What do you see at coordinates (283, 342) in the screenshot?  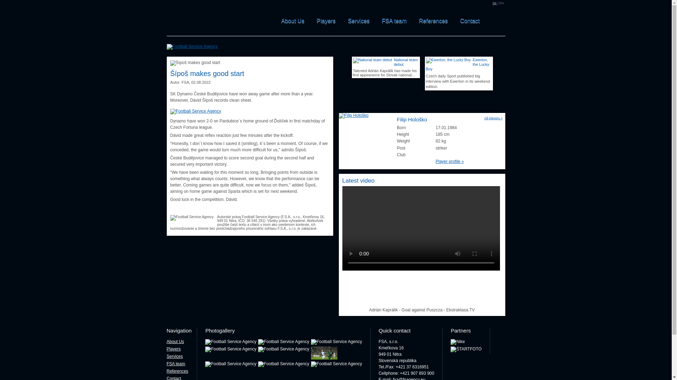 I see `Football Service Agency` at bounding box center [283, 342].